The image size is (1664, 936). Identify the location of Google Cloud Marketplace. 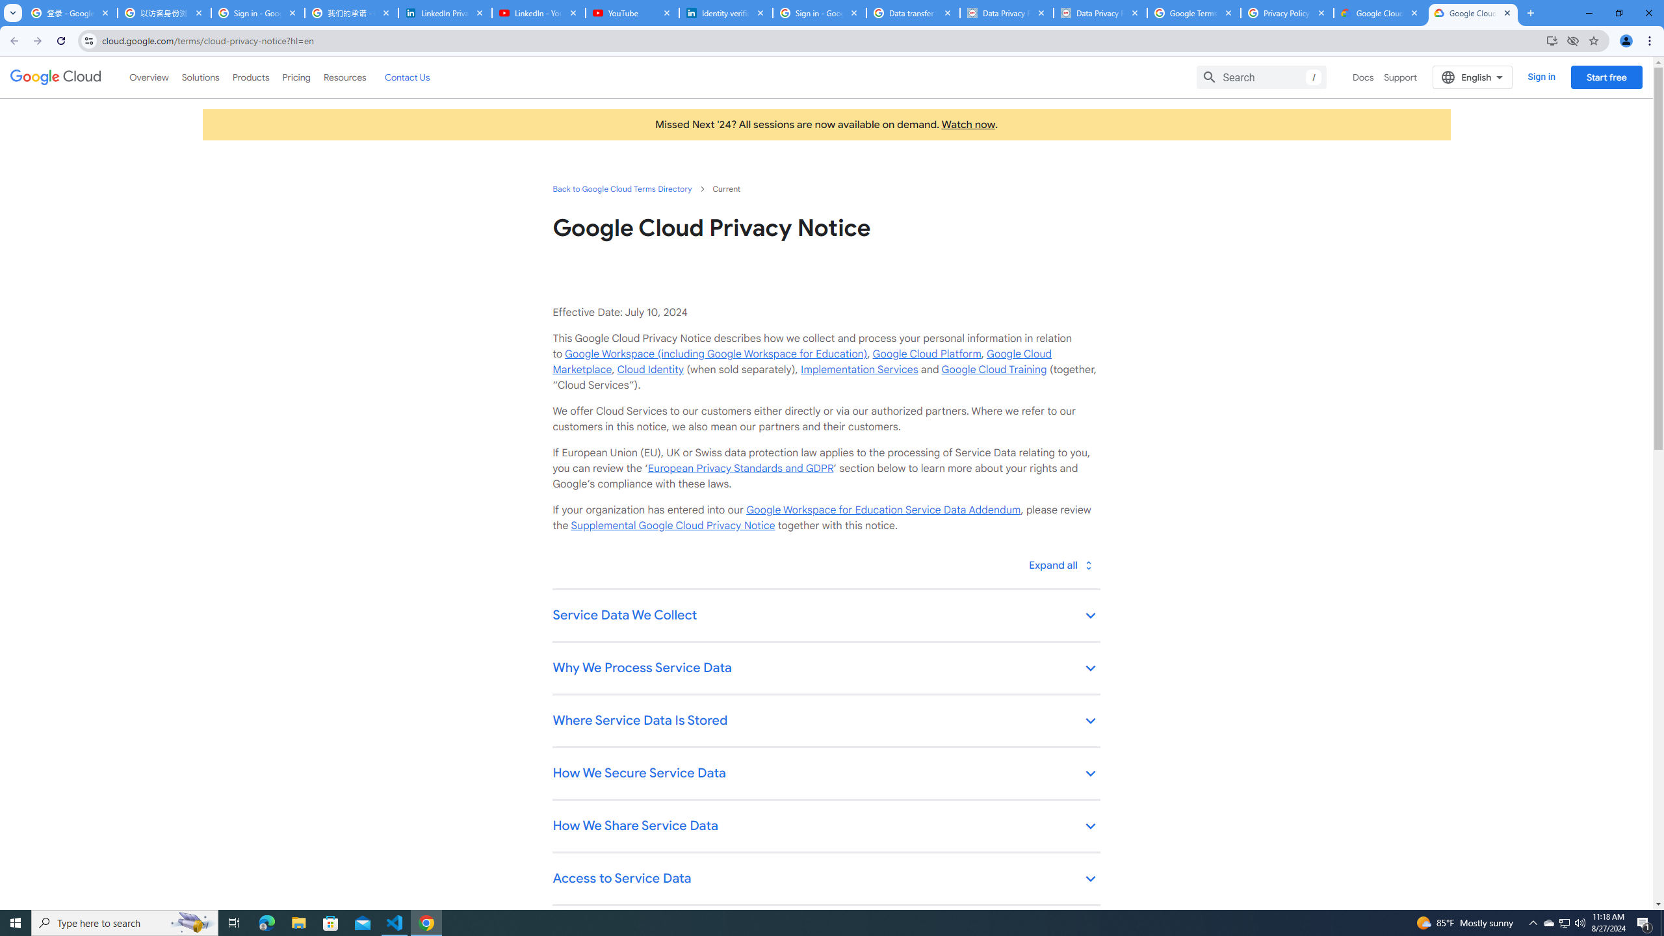
(801, 361).